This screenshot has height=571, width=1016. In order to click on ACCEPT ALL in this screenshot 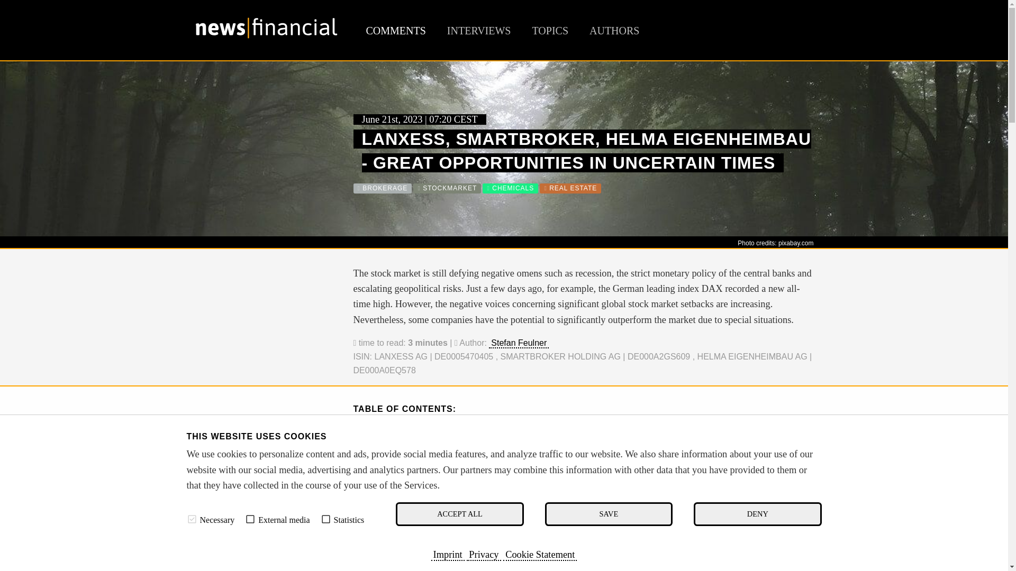, I will do `click(459, 514)`.